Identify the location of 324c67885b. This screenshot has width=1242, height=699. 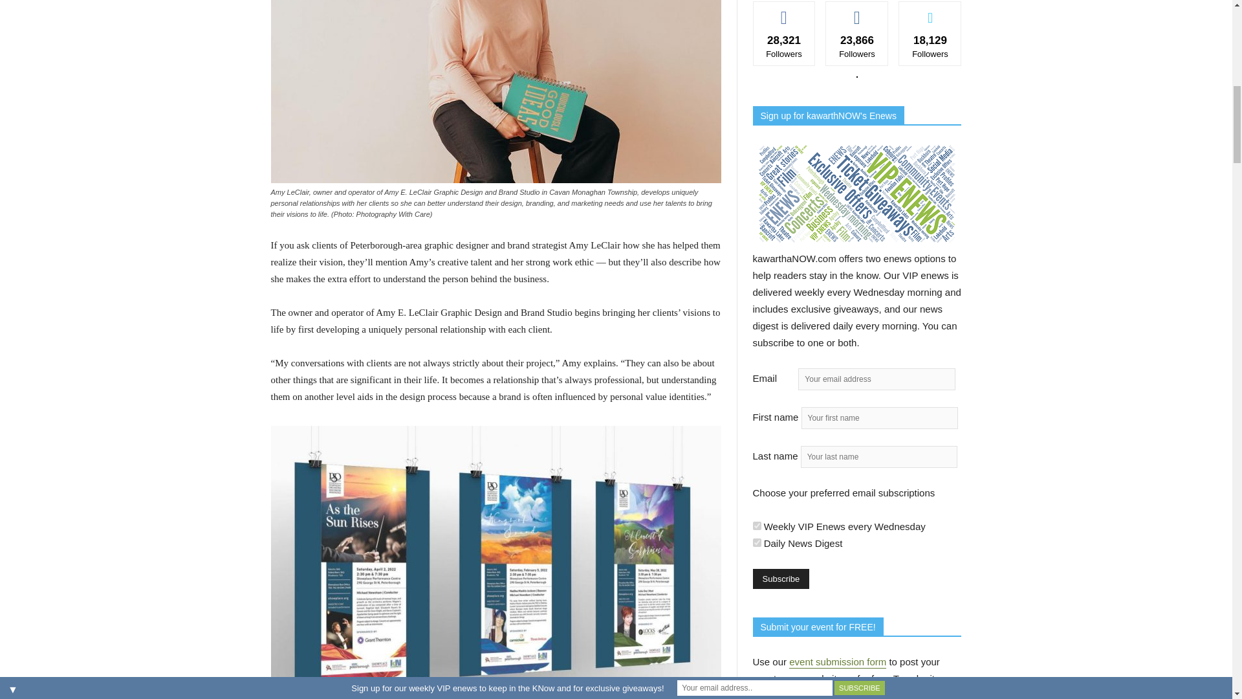
(757, 542).